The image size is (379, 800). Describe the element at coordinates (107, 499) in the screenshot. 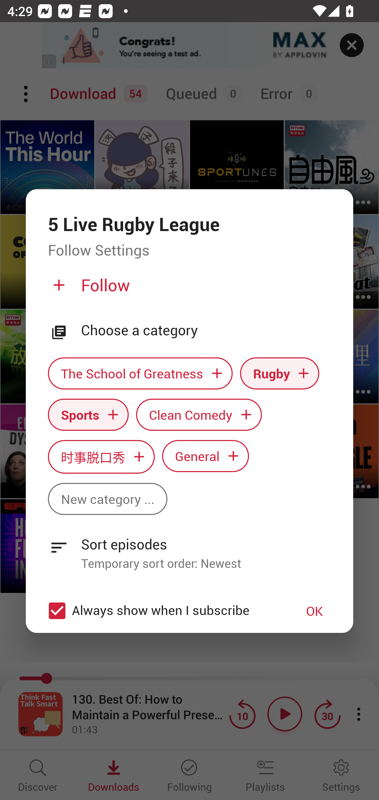

I see `New category ...` at that location.